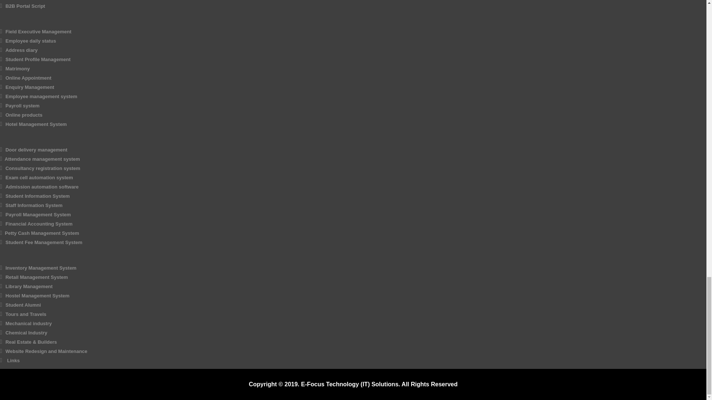  What do you see at coordinates (22, 50) in the screenshot?
I see `Address diary` at bounding box center [22, 50].